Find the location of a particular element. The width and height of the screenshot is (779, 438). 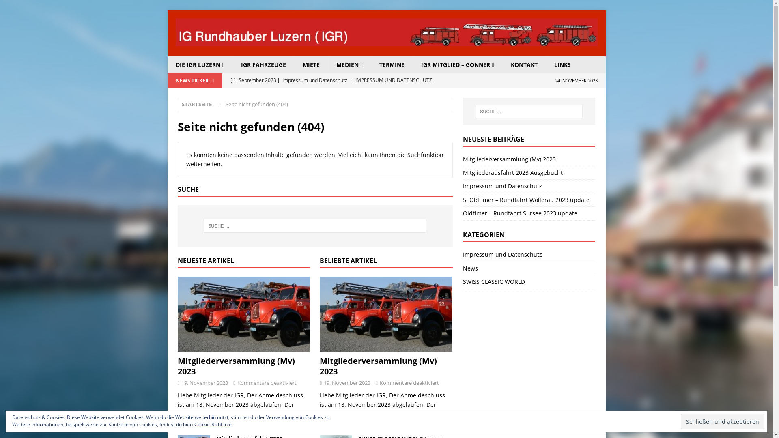

KONTAKT is located at coordinates (524, 65).